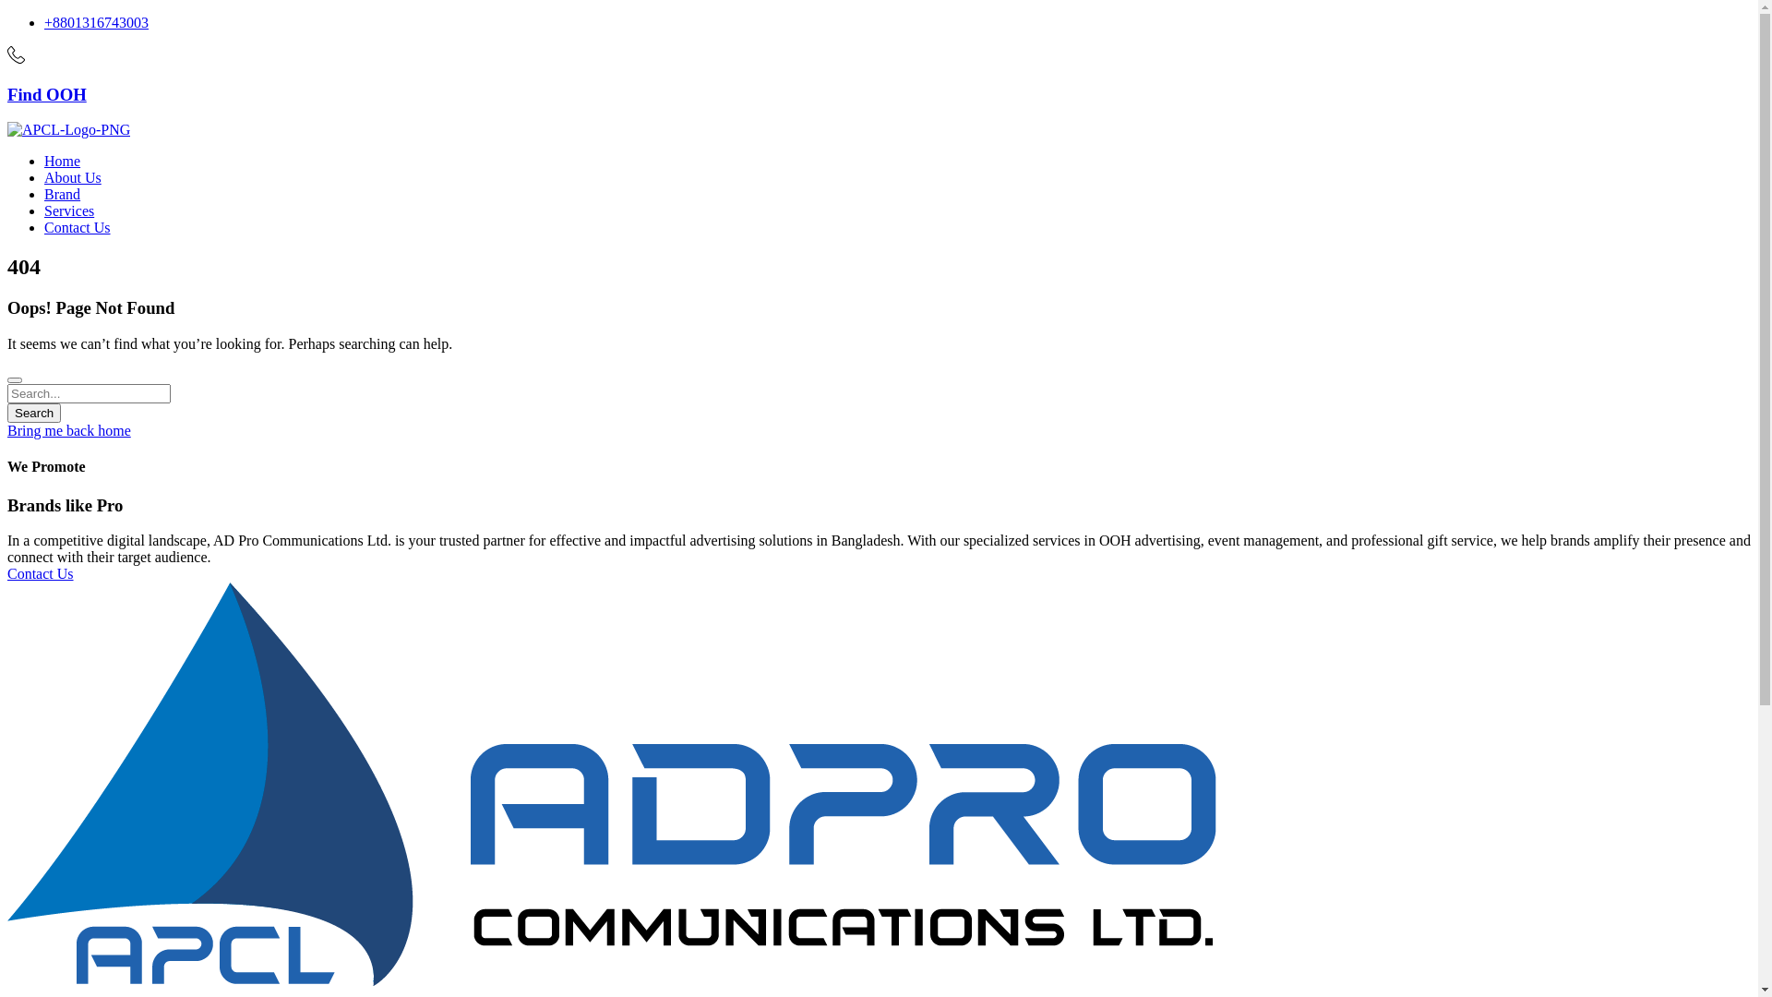  I want to click on Services, so click(69, 210).